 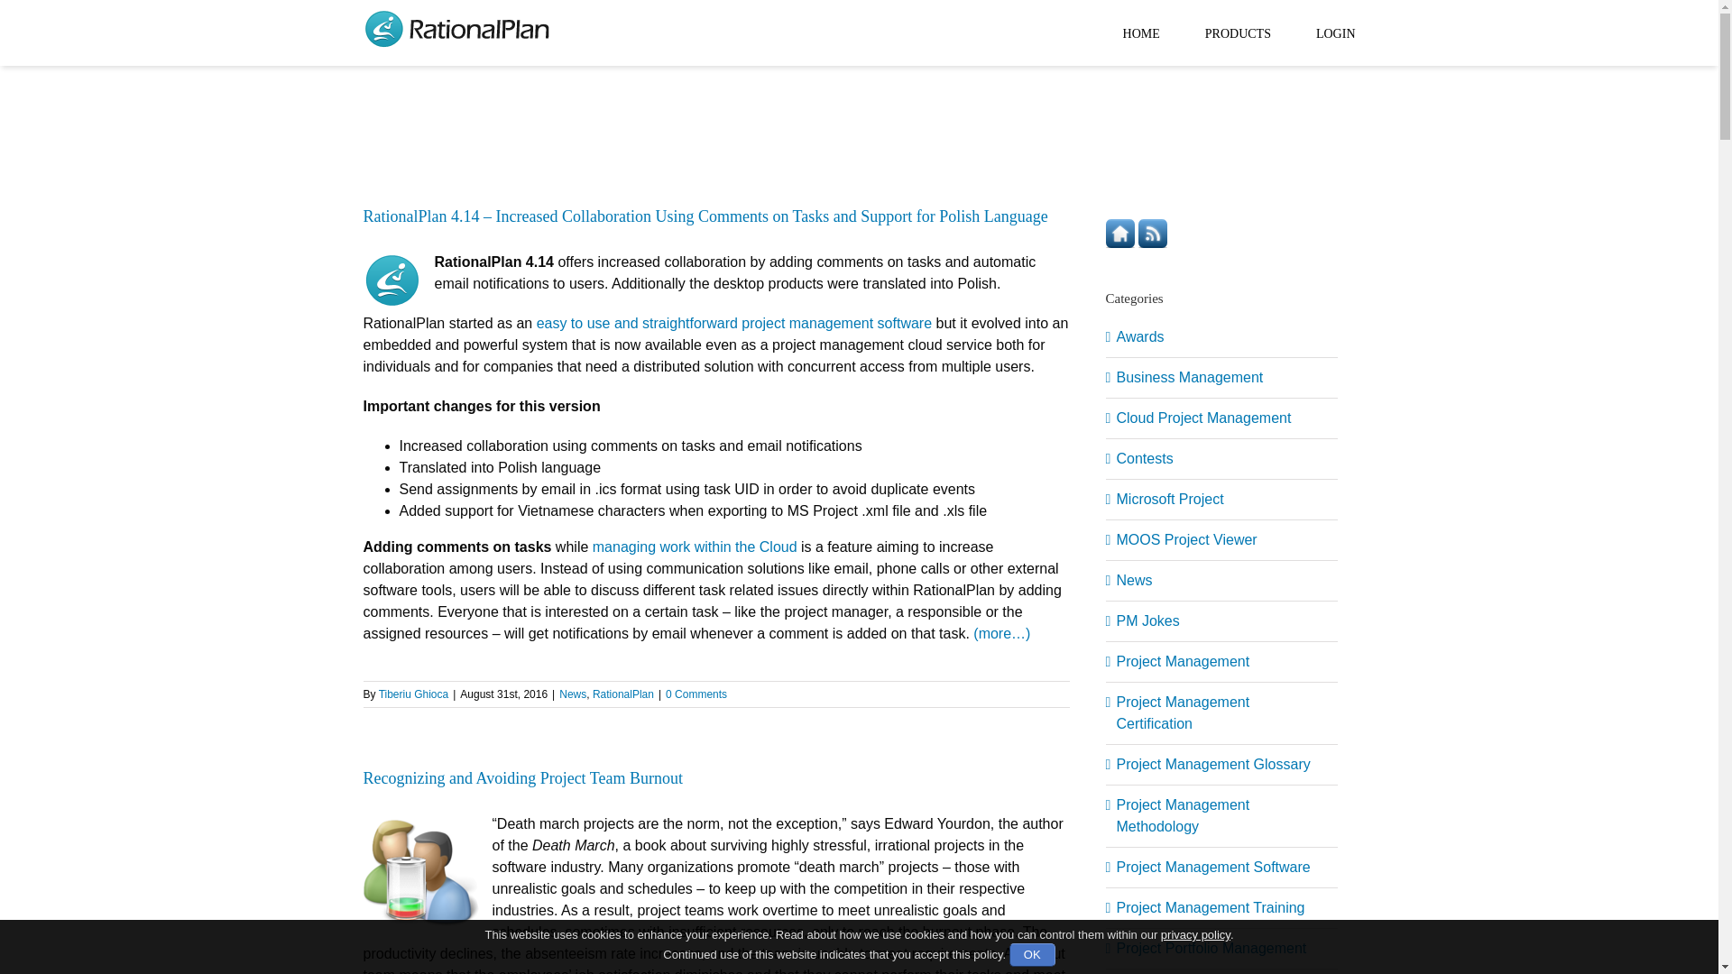 I want to click on Blog home, so click(x=1122, y=229).